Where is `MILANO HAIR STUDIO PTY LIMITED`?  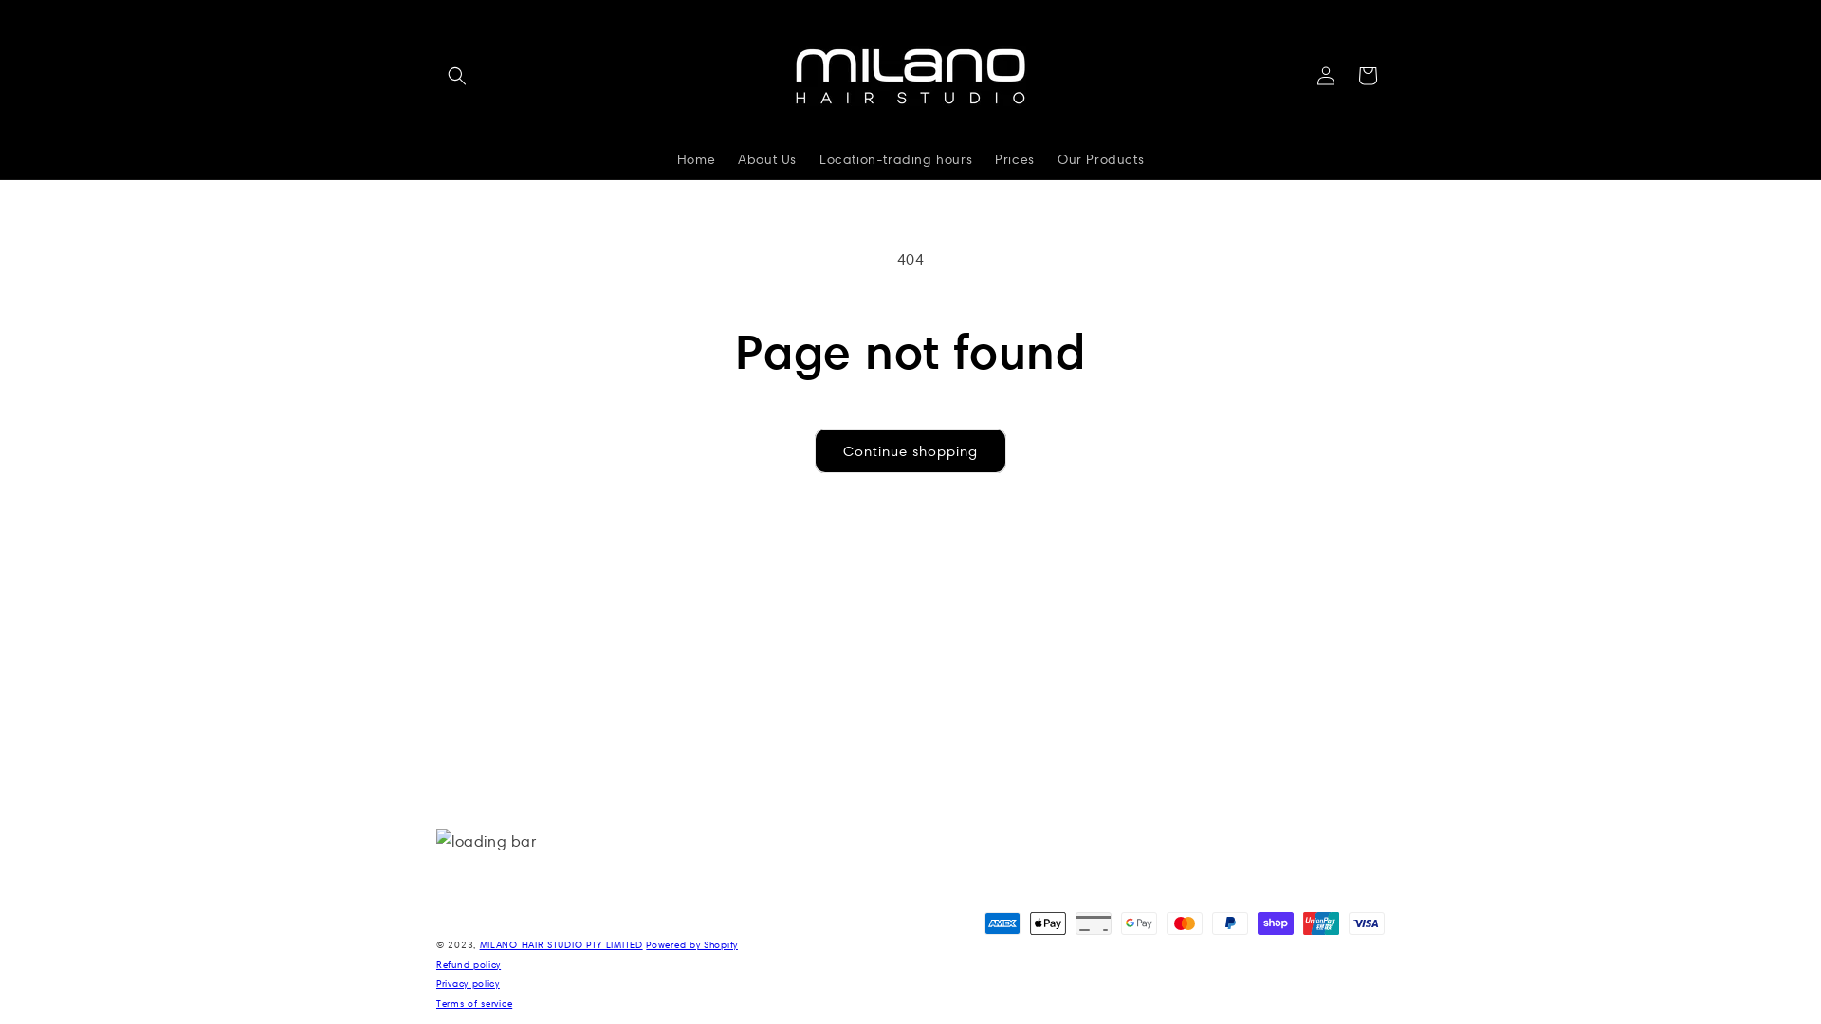 MILANO HAIR STUDIO PTY LIMITED is located at coordinates (561, 944).